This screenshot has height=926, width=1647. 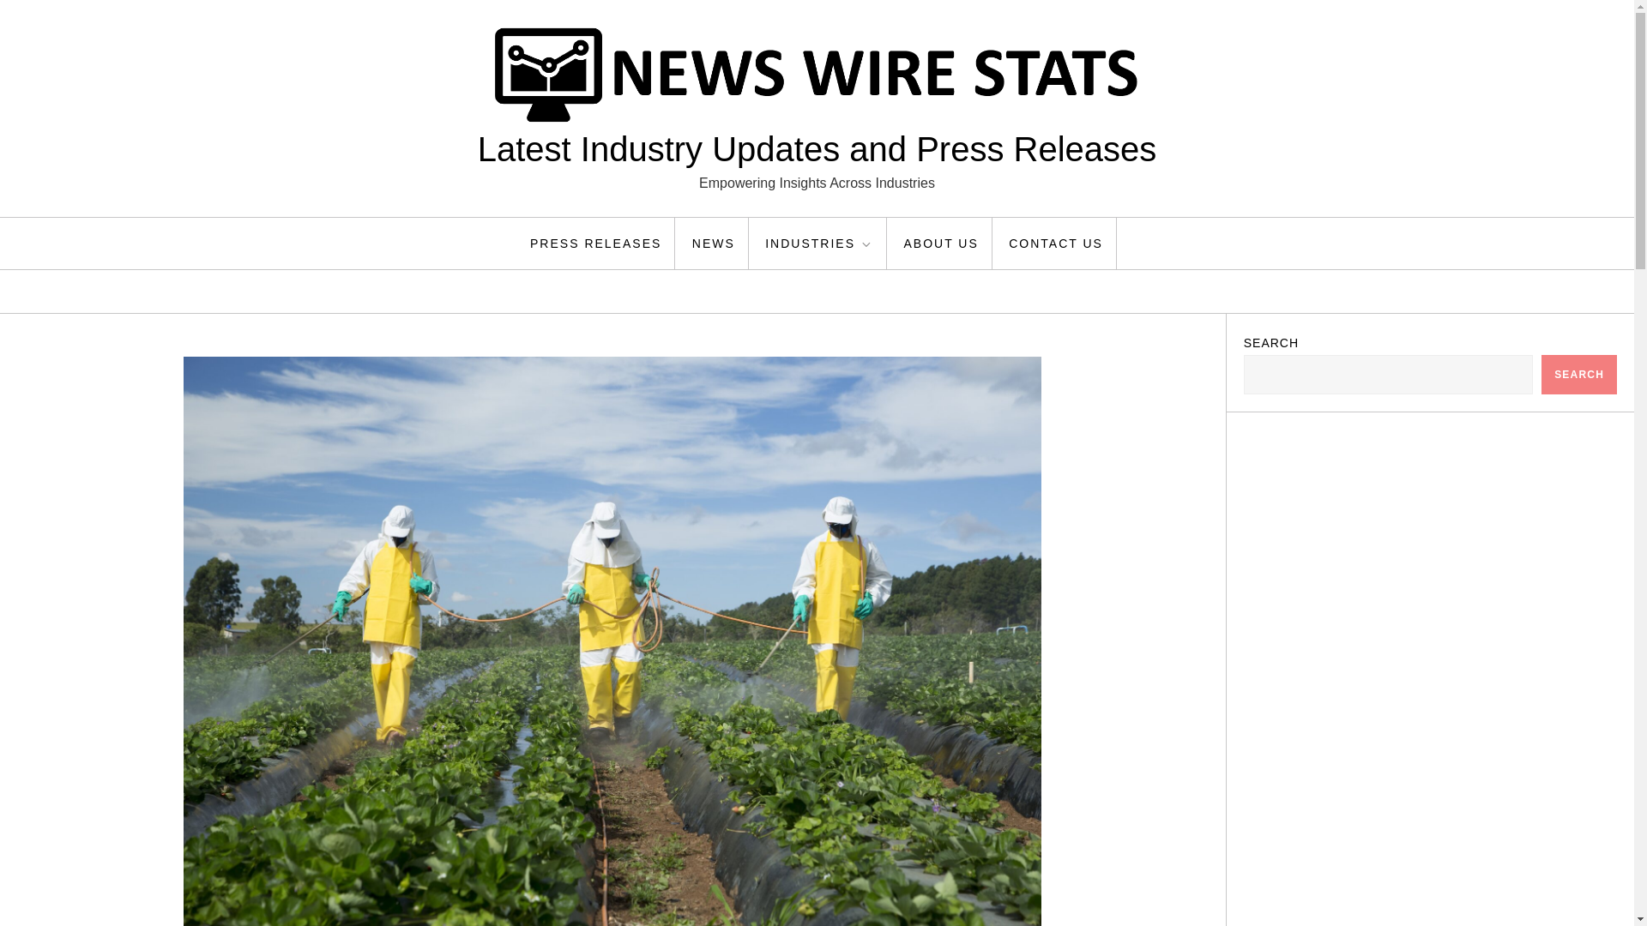 I want to click on INDUSTRIES, so click(x=820, y=244).